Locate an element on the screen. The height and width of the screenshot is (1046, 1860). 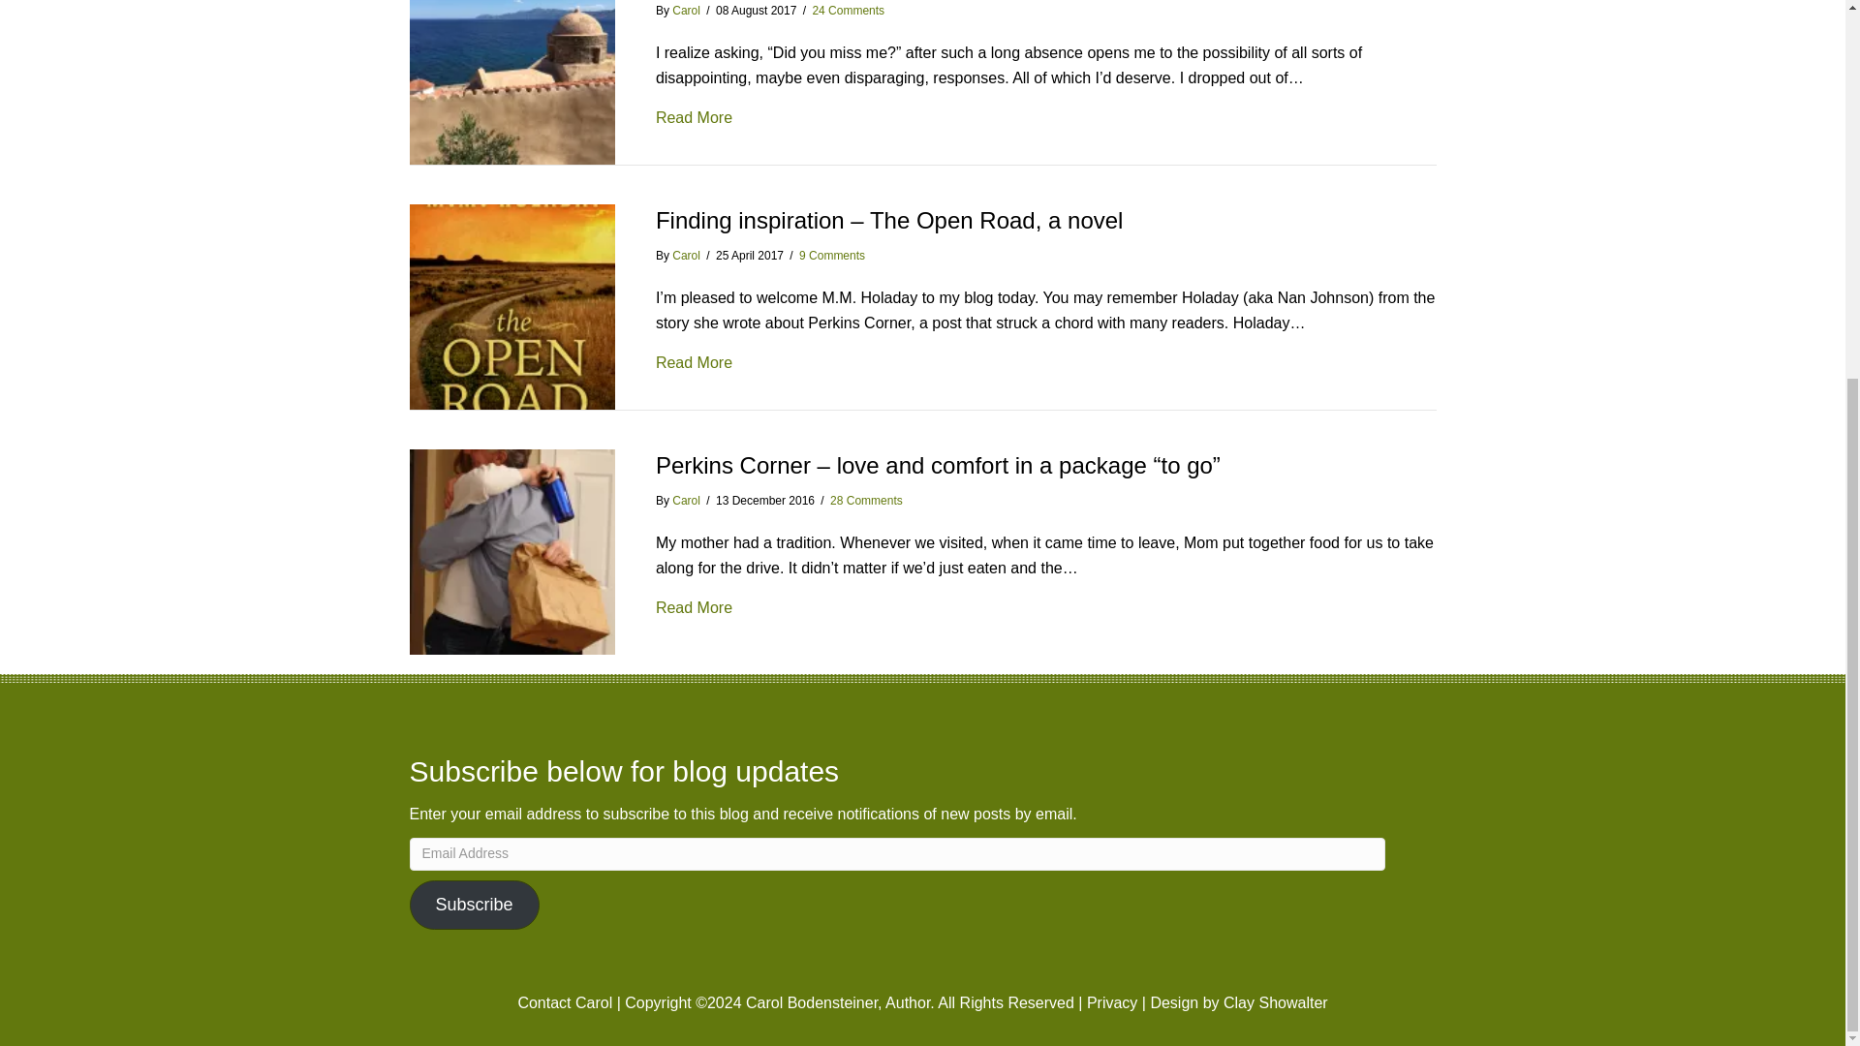
9 Comments is located at coordinates (831, 256).